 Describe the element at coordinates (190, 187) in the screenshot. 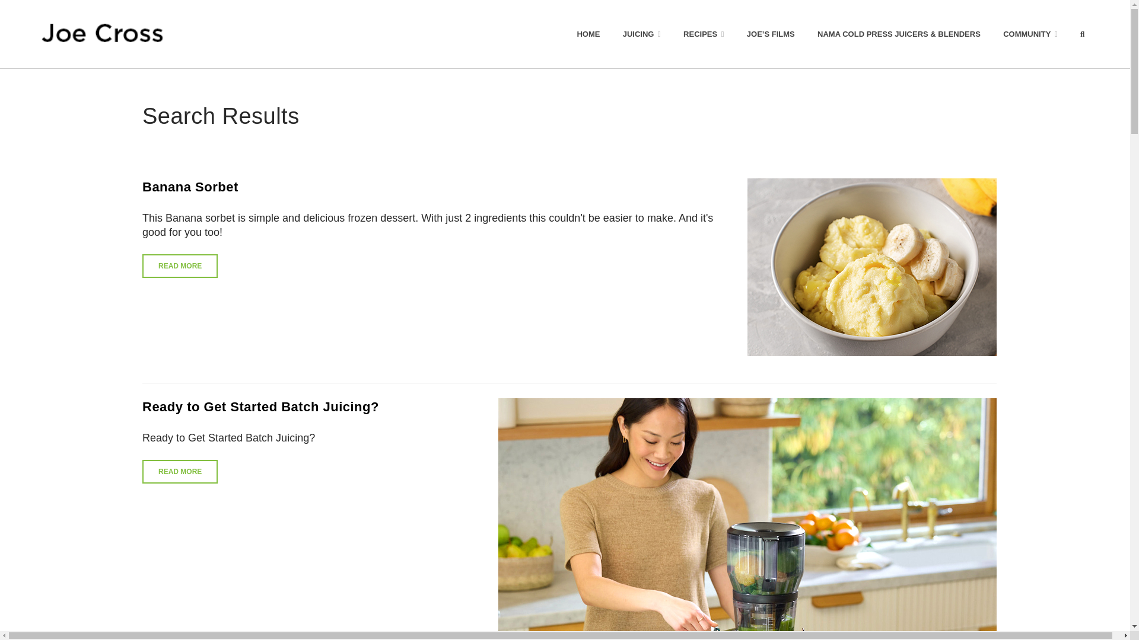

I see `Banana Sorbet` at that location.